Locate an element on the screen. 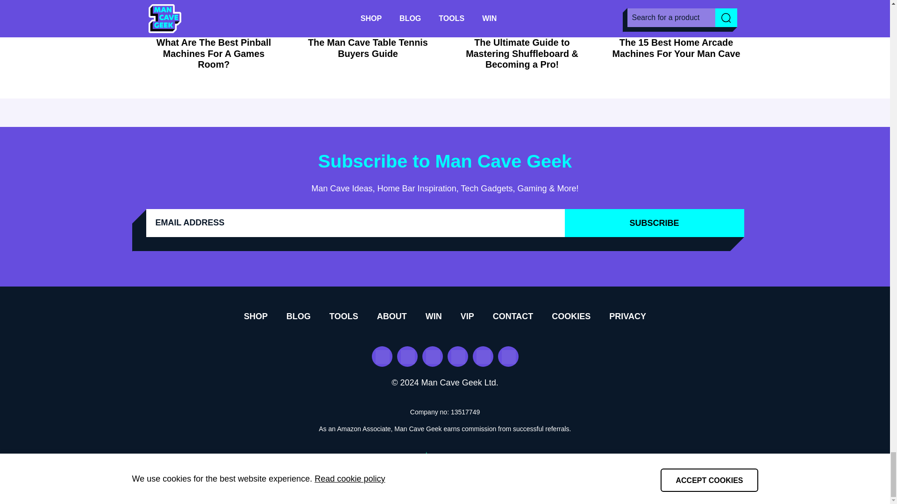 The height and width of the screenshot is (504, 897). The Man Cave Table Tennis Buyers Guide is located at coordinates (367, 15).